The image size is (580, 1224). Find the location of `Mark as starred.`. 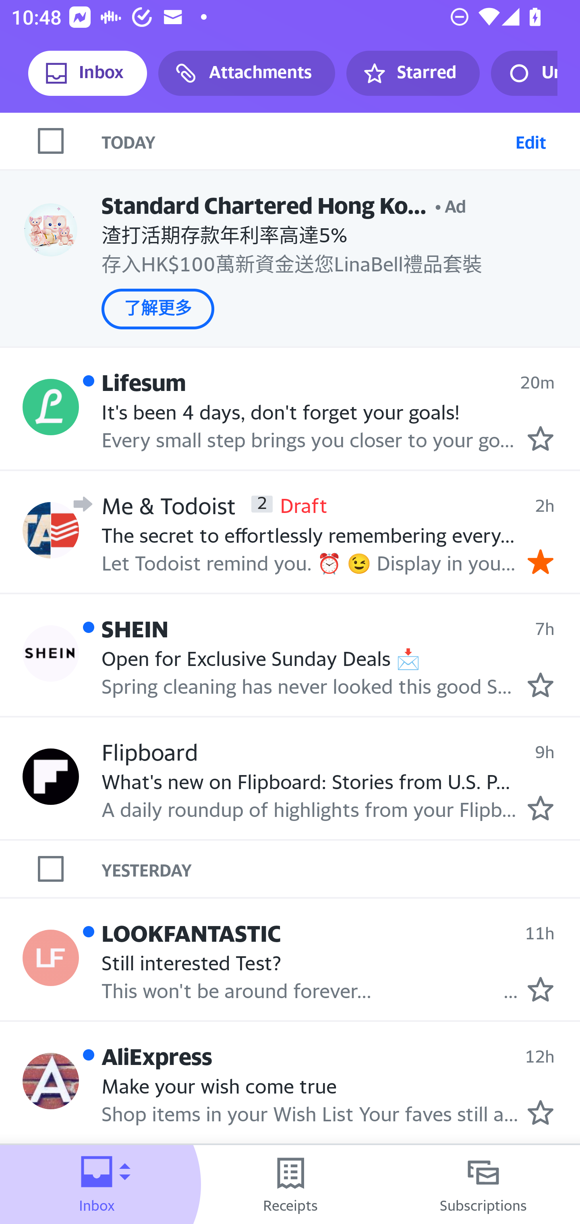

Mark as starred. is located at coordinates (541, 1112).